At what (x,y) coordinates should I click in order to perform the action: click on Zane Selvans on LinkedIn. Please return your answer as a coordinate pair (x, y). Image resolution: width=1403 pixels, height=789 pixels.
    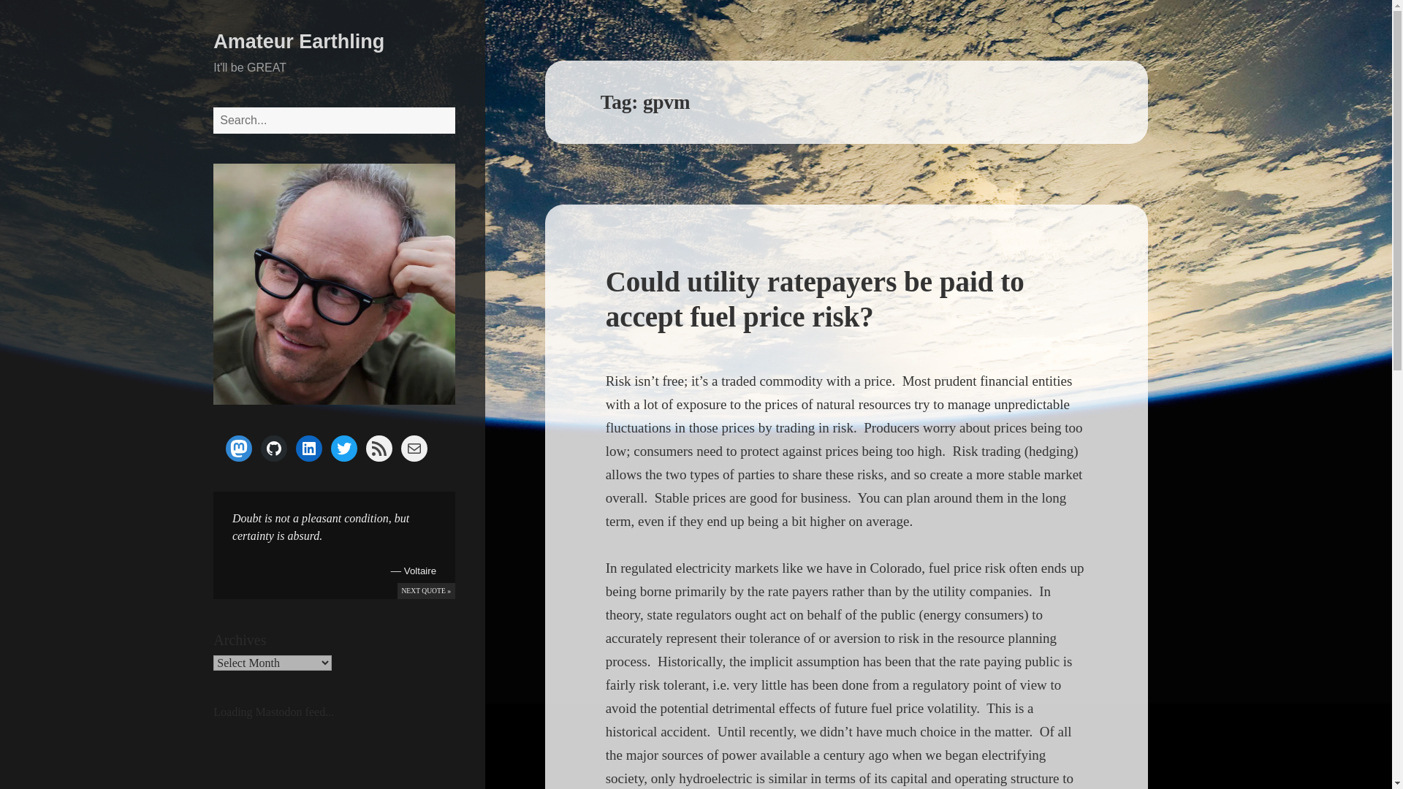
    Looking at the image, I should click on (309, 449).